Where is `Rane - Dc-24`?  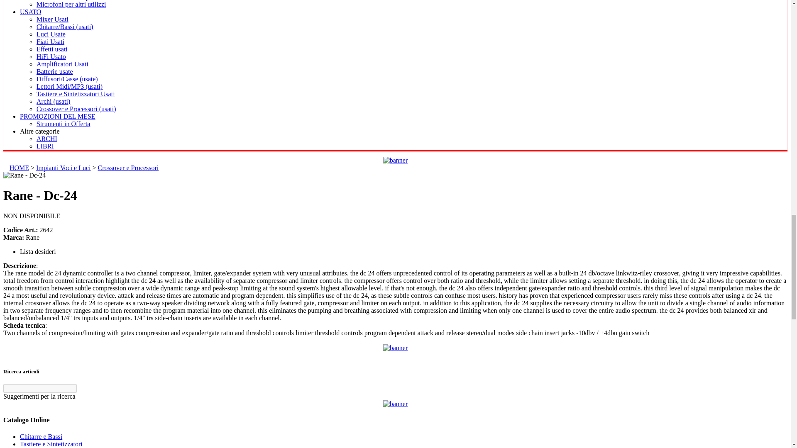 Rane - Dc-24 is located at coordinates (24, 175).